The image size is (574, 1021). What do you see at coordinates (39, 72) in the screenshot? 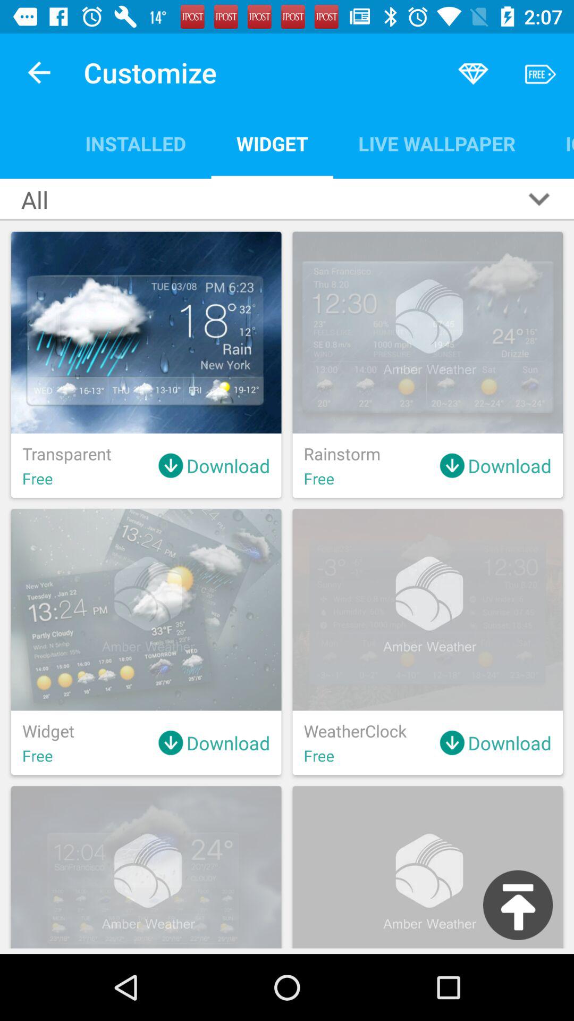
I see `open the icon above the installed icon` at bounding box center [39, 72].